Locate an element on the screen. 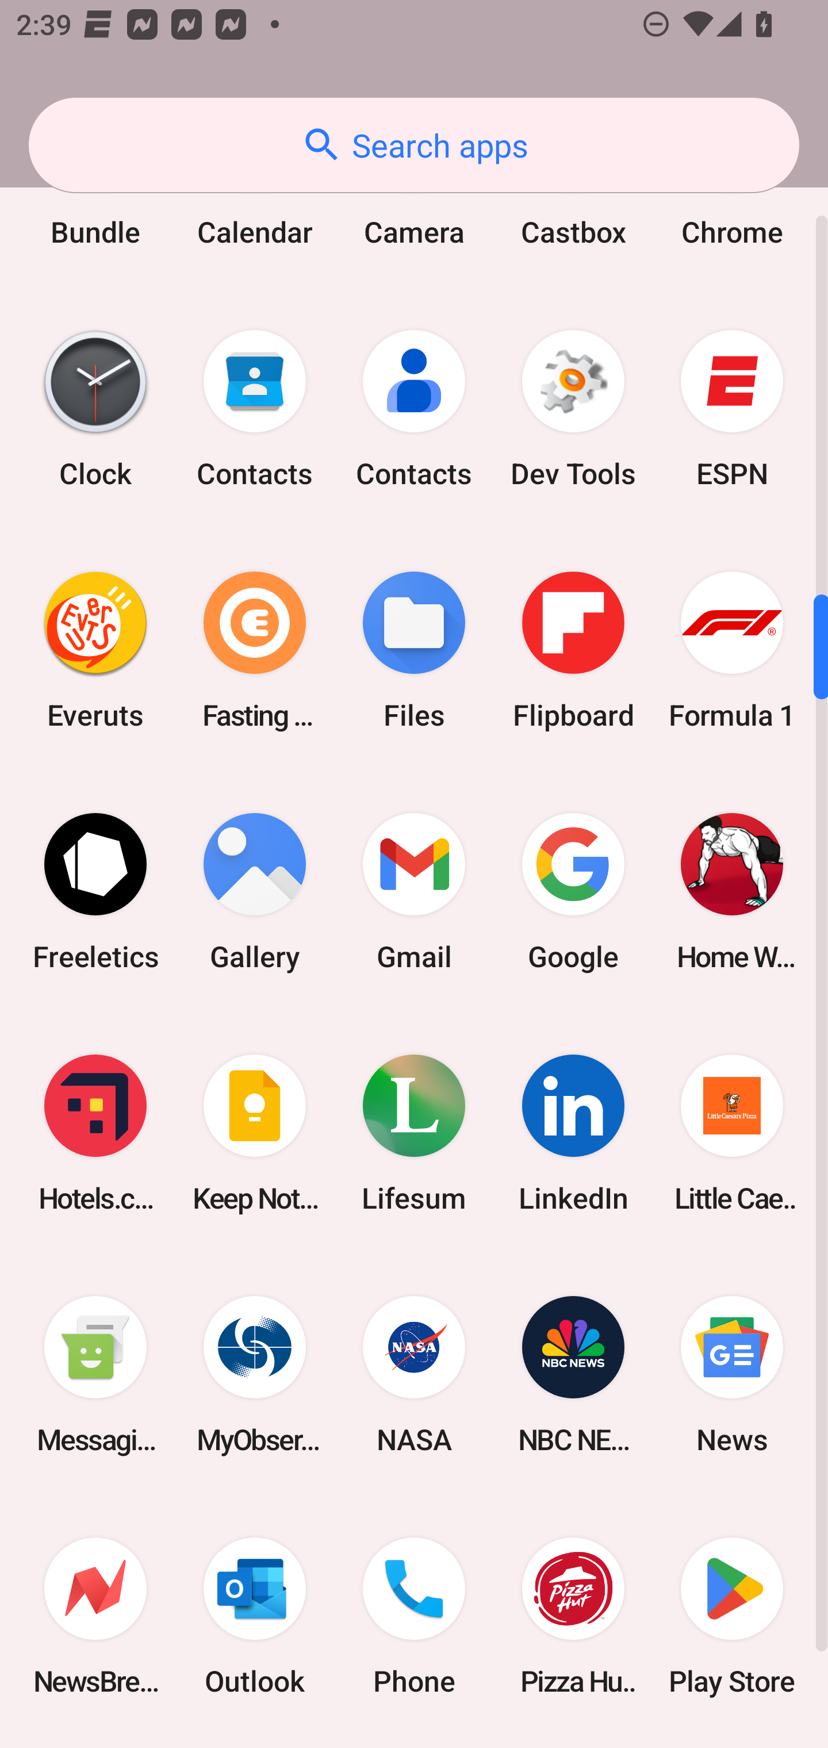  NBC NEWS is located at coordinates (573, 1374).